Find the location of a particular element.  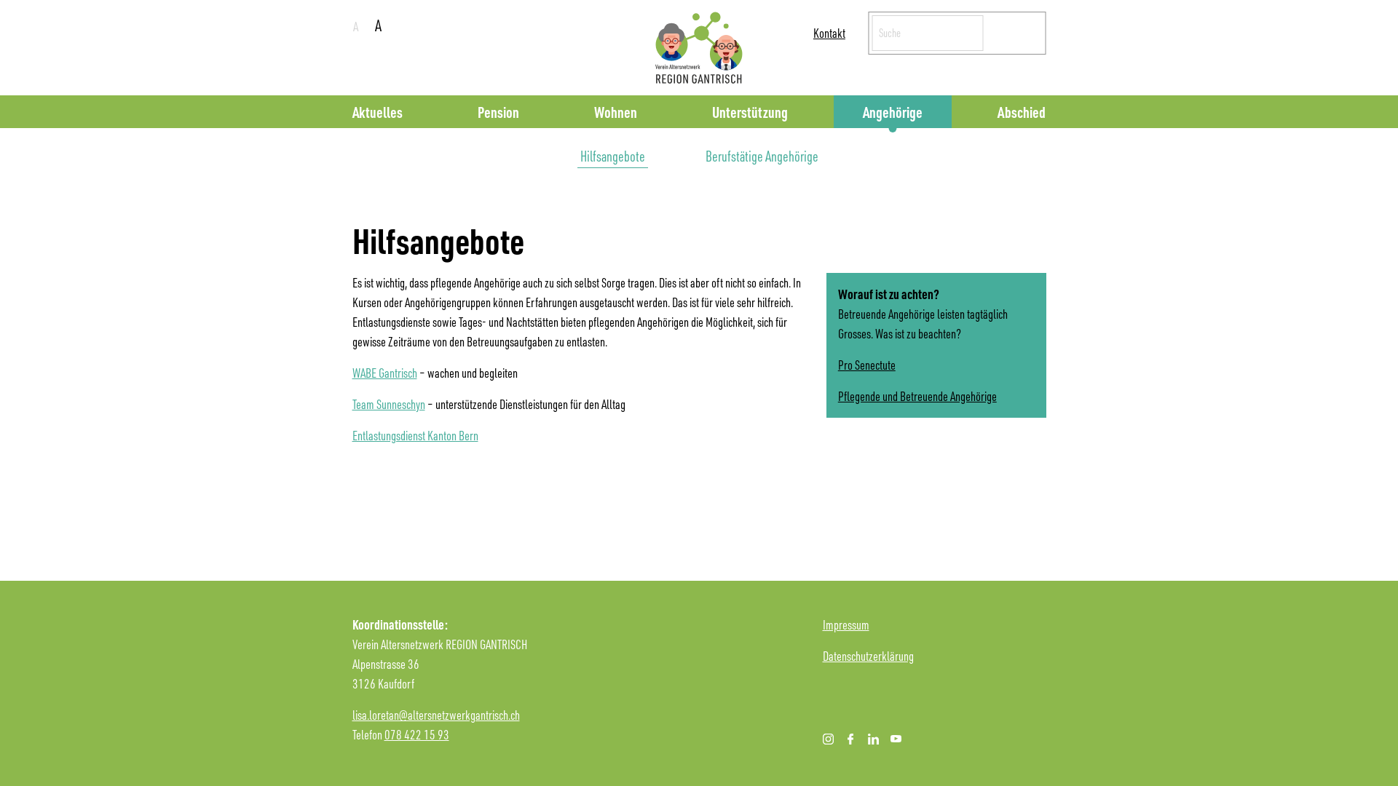

Hilfsangebote is located at coordinates (438, 240).